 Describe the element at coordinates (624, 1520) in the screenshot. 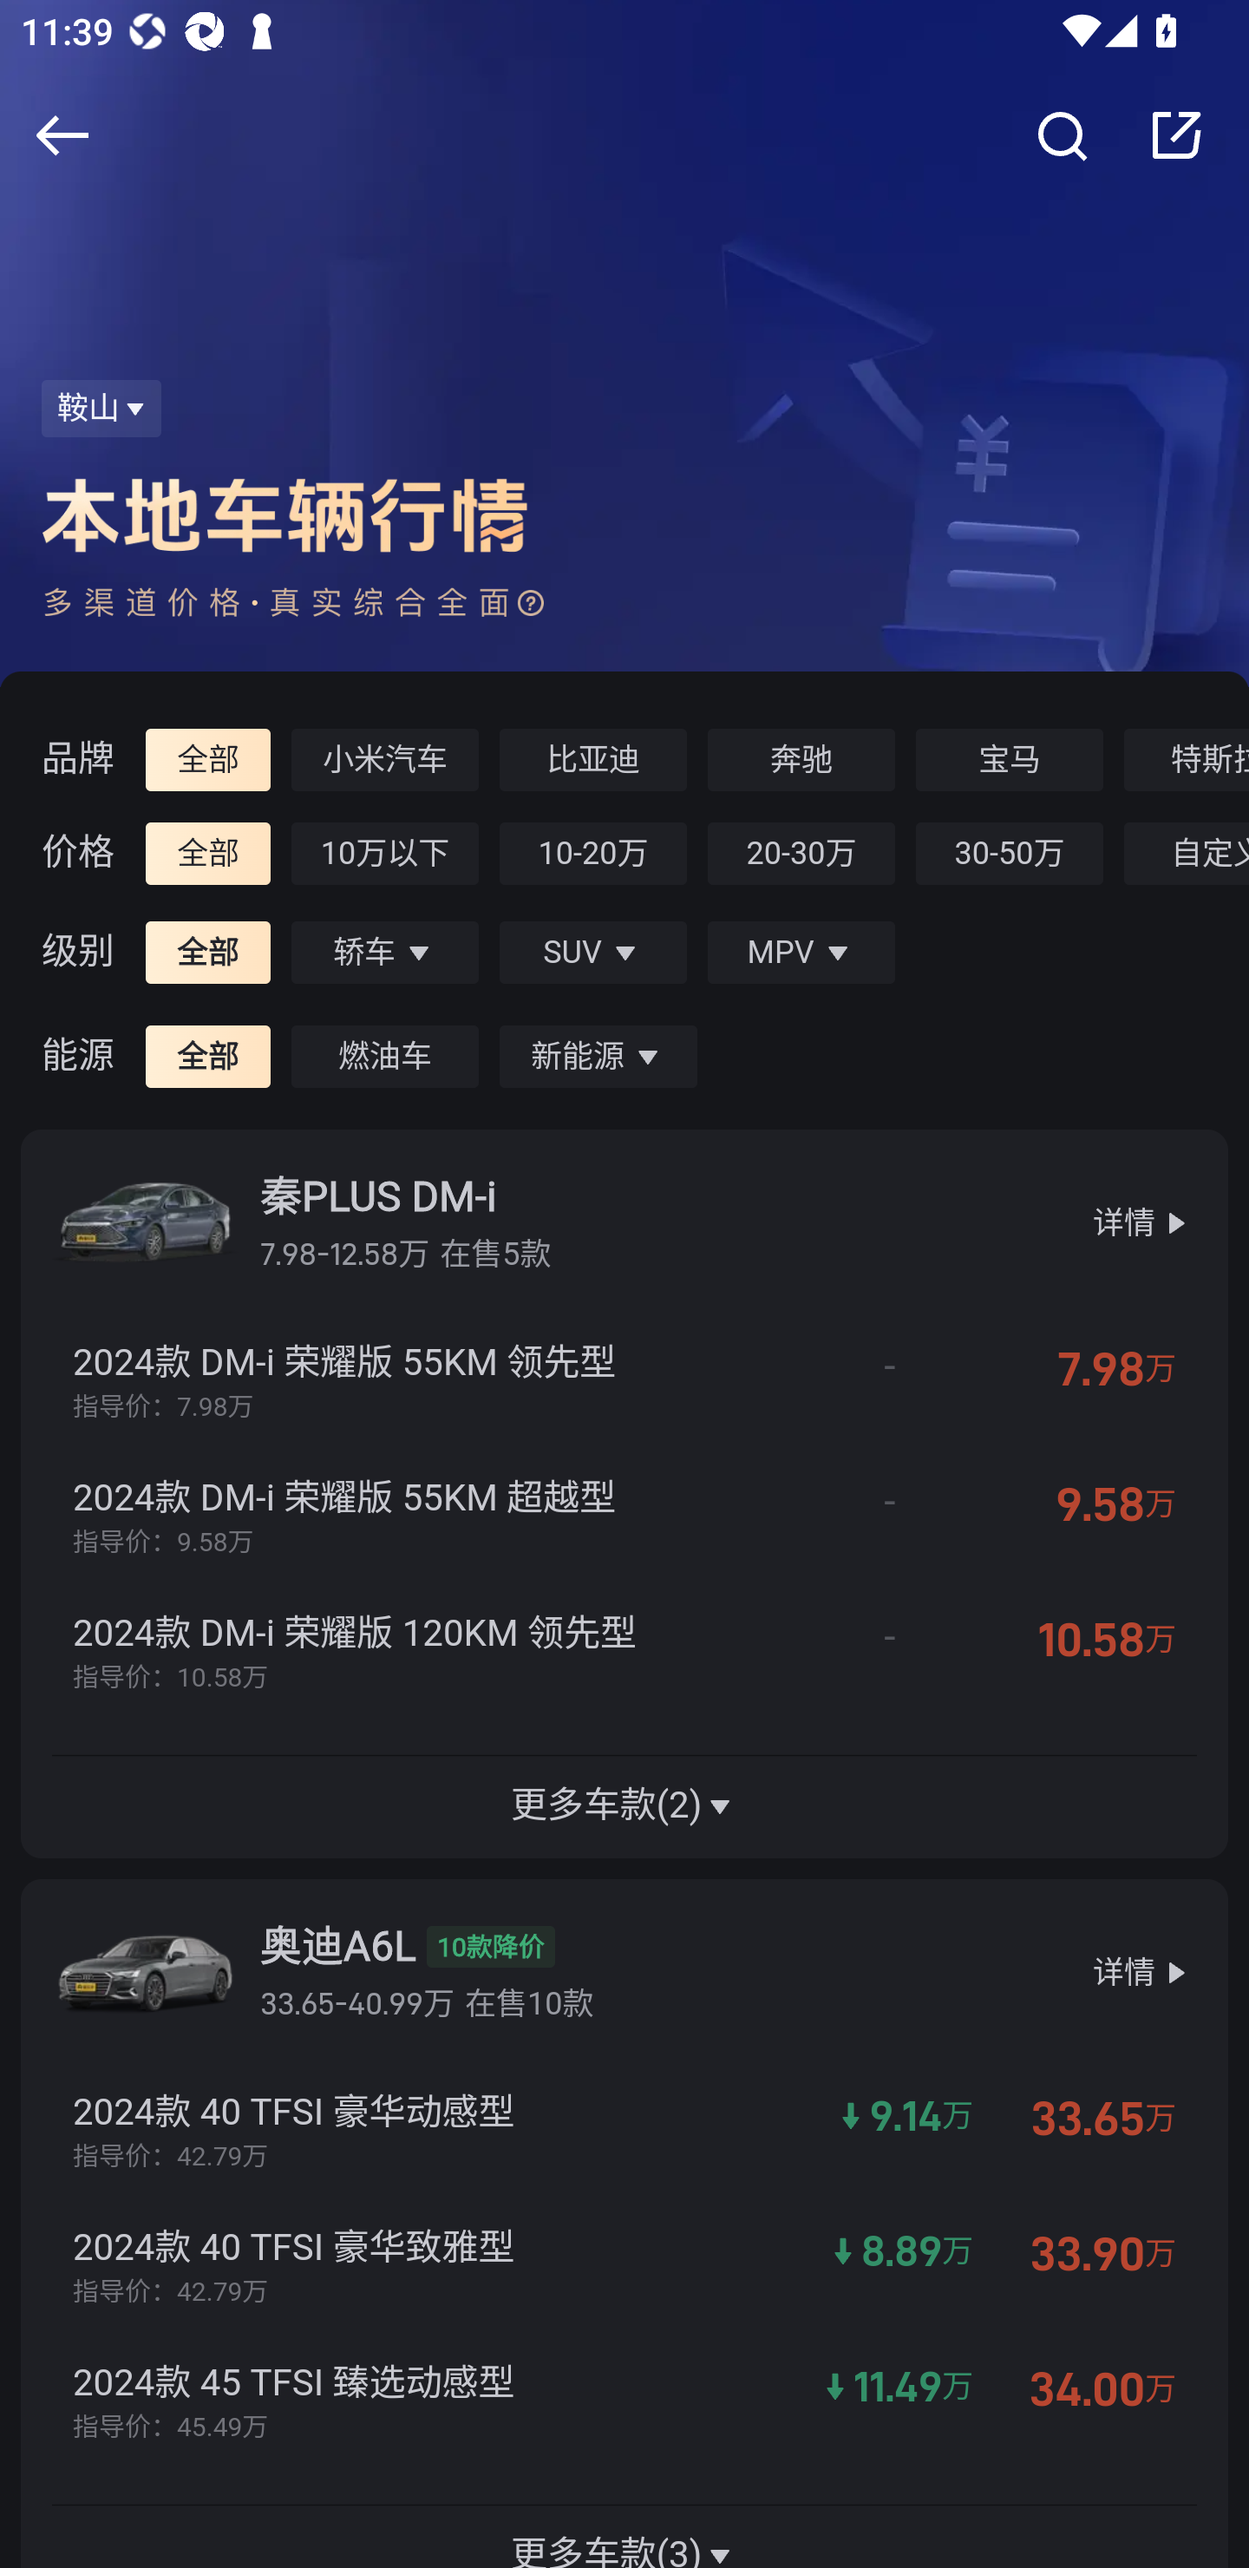

I see `2024款 DM-i 荣耀版 55KM 超越型 指导价：9.58万 - 9.58 万` at that location.